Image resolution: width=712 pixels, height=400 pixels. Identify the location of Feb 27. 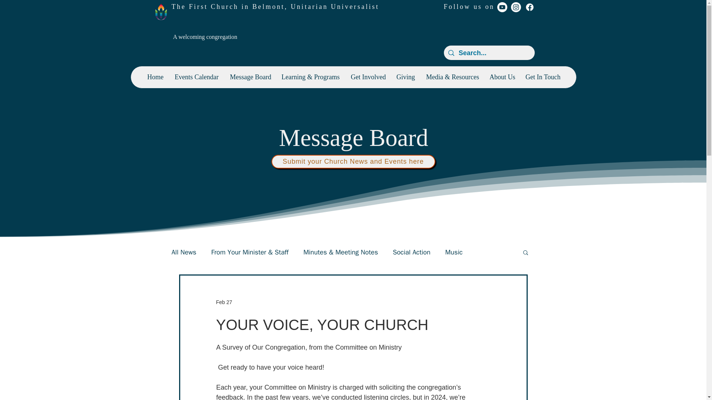
(224, 302).